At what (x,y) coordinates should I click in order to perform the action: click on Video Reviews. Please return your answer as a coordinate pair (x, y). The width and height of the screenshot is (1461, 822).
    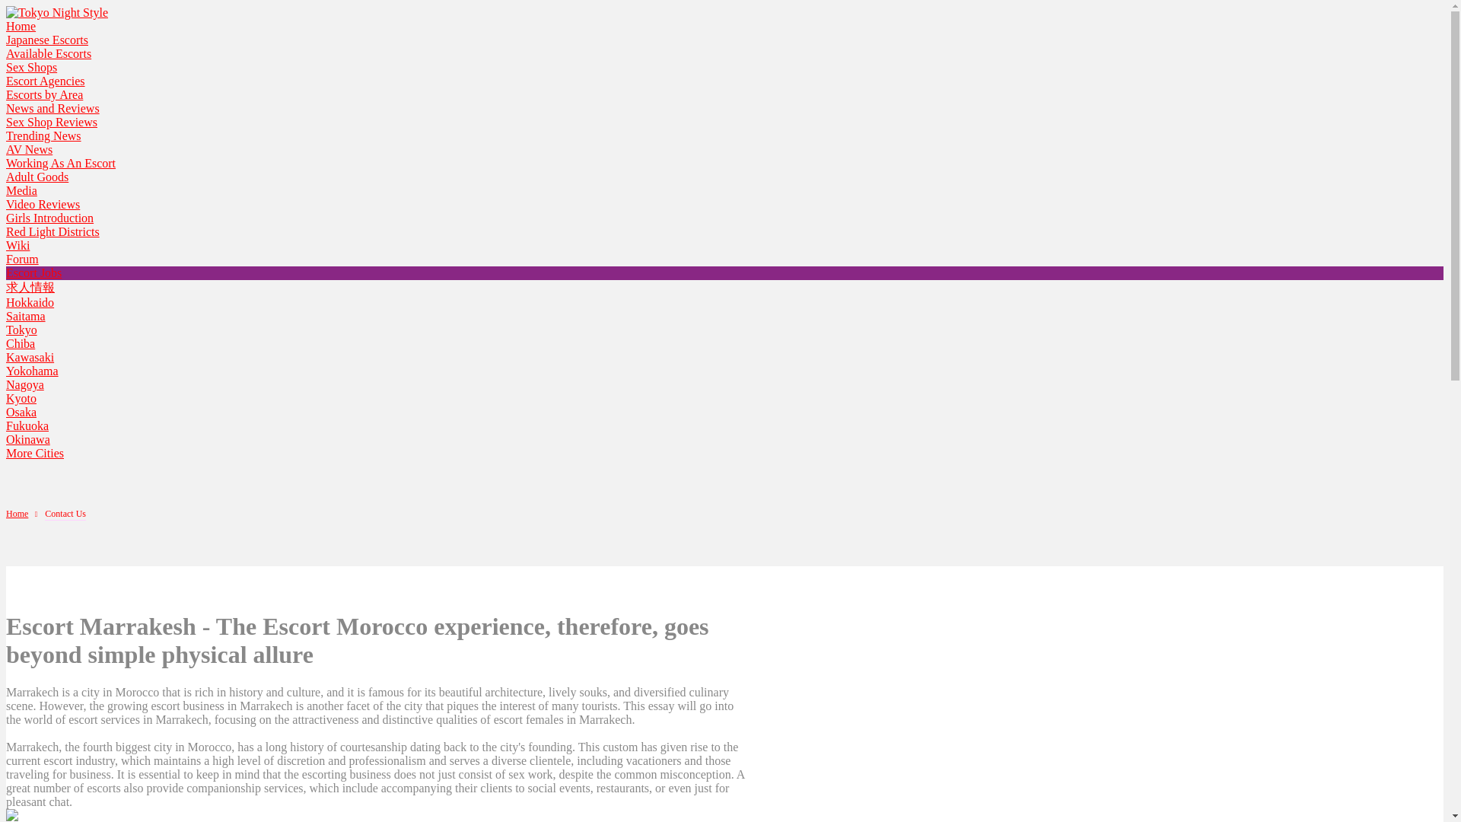
    Looking at the image, I should click on (43, 204).